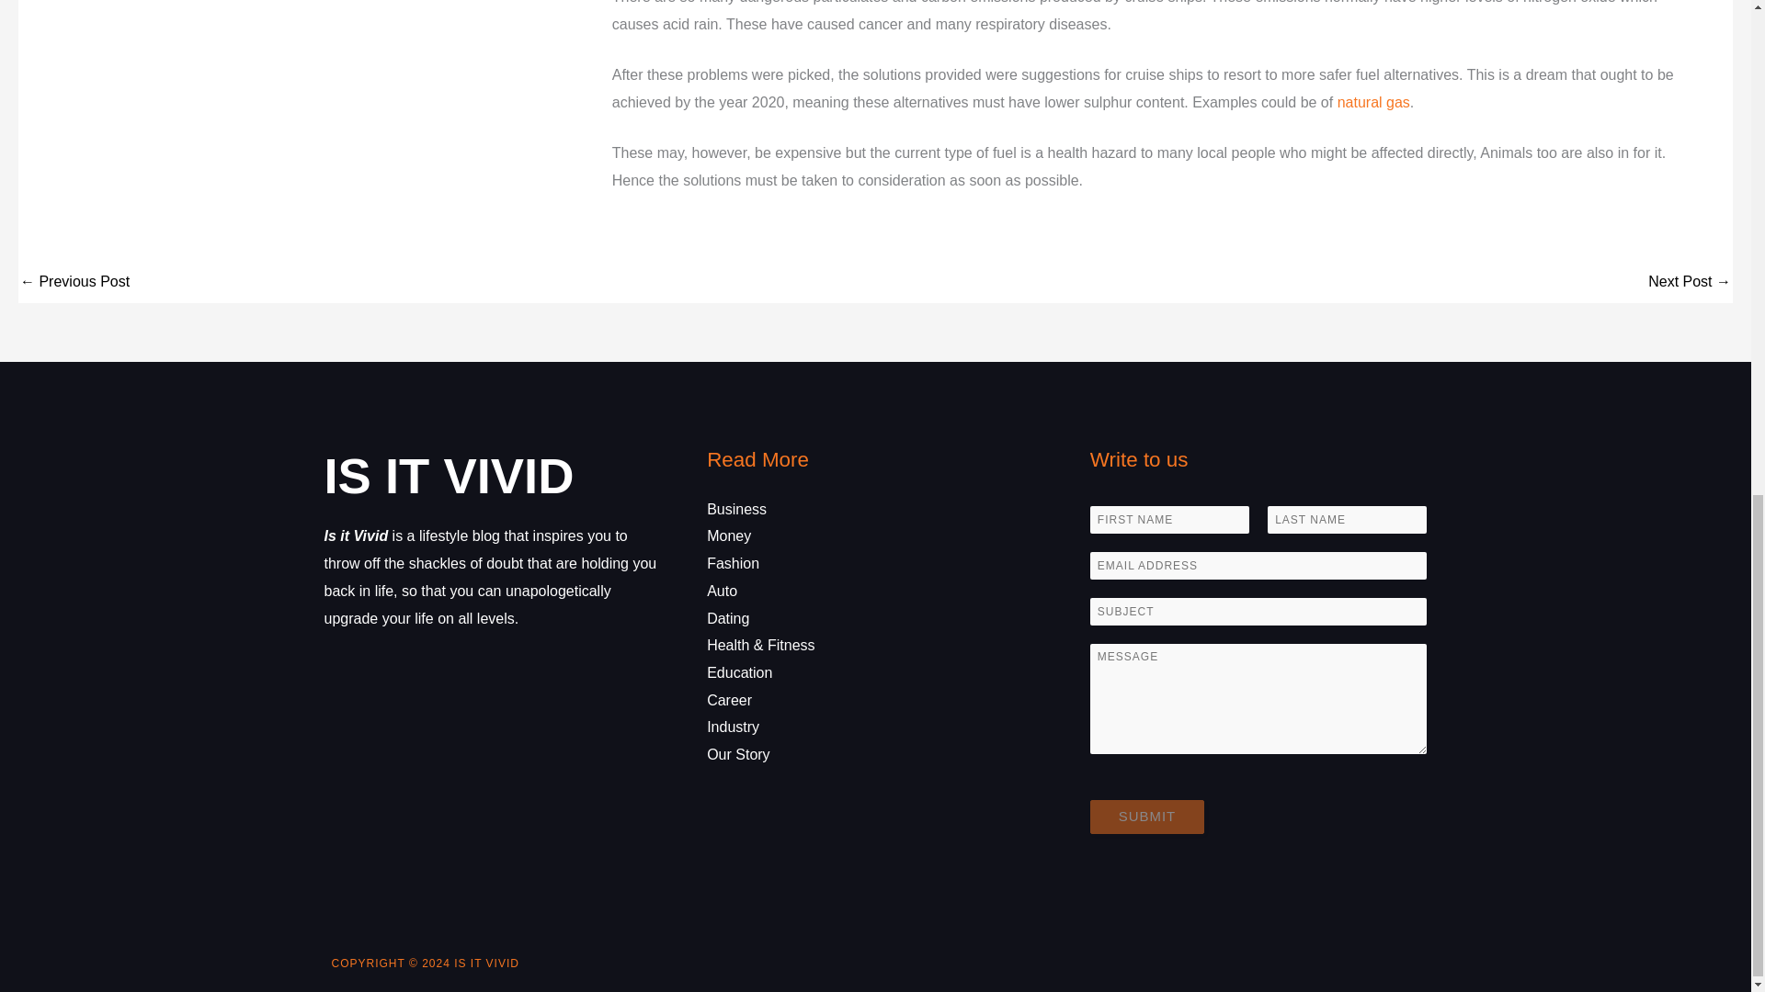 The image size is (1765, 992). Describe the element at coordinates (728, 618) in the screenshot. I see `Dating` at that location.